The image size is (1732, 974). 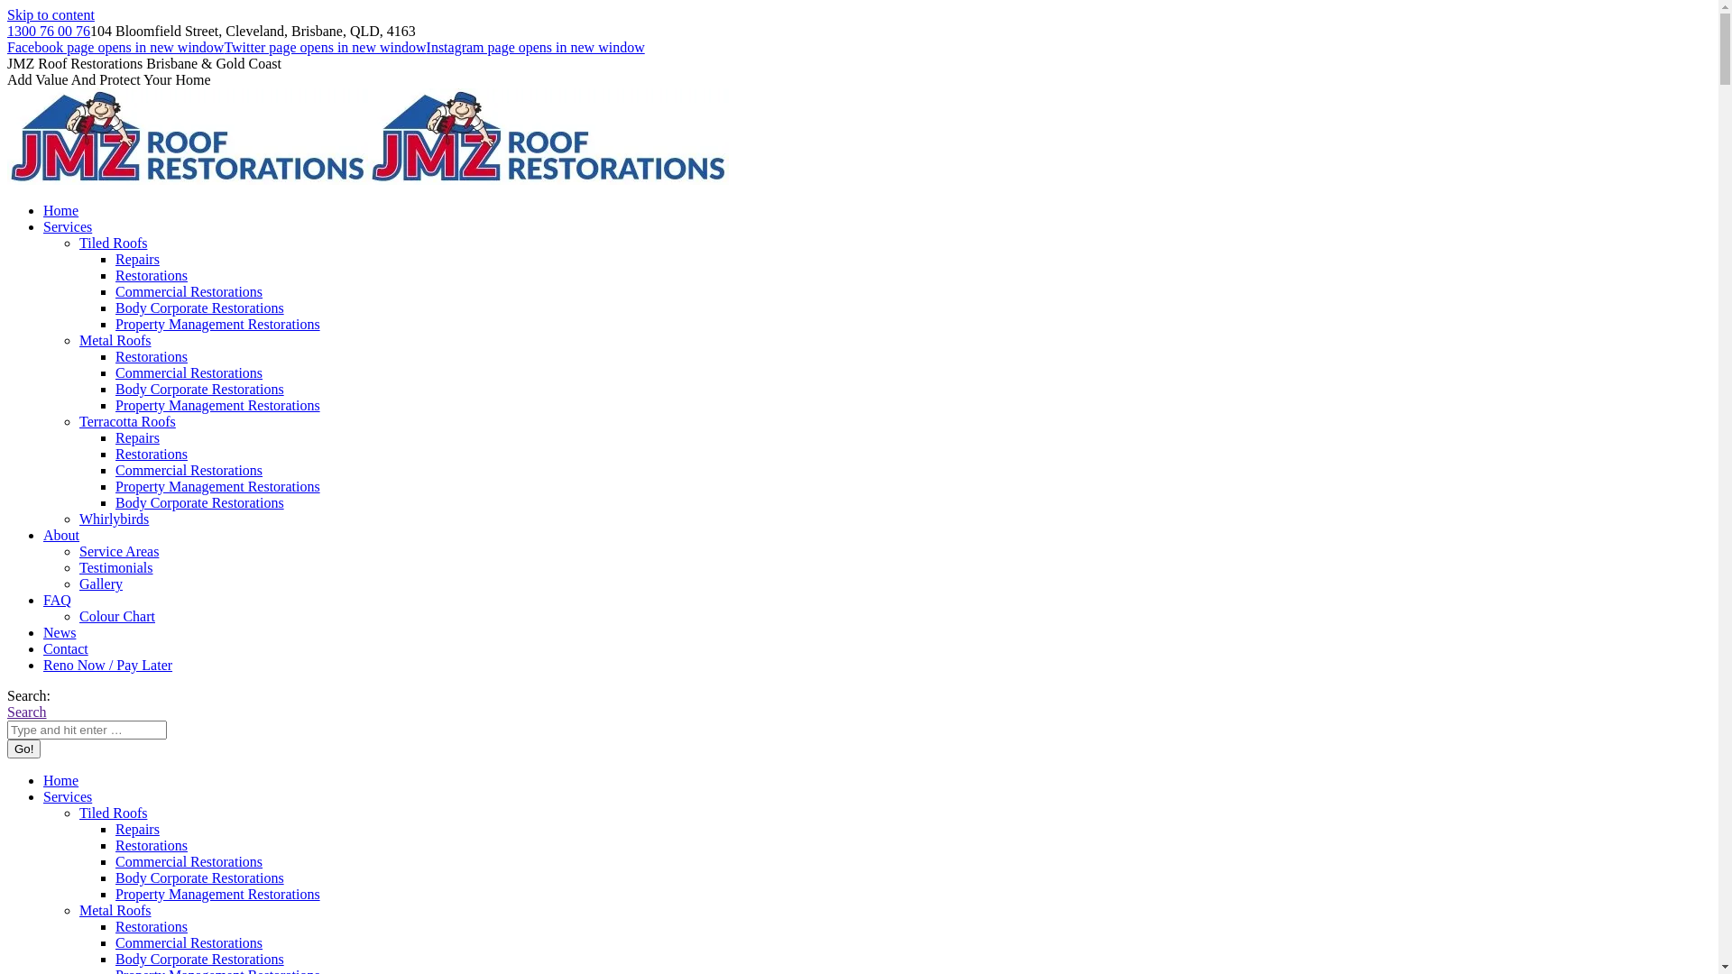 What do you see at coordinates (152, 276) in the screenshot?
I see `Restorations` at bounding box center [152, 276].